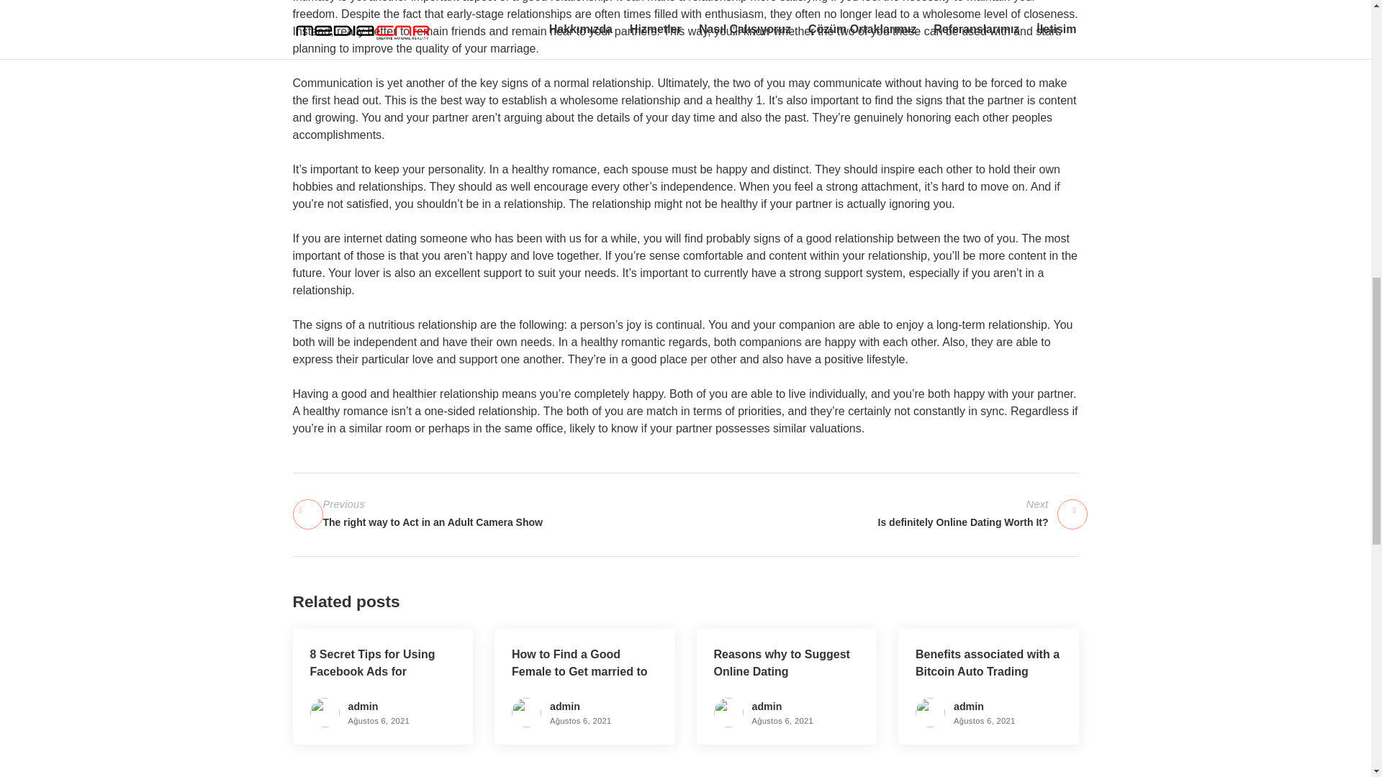  Describe the element at coordinates (969, 706) in the screenshot. I see `admin` at that location.